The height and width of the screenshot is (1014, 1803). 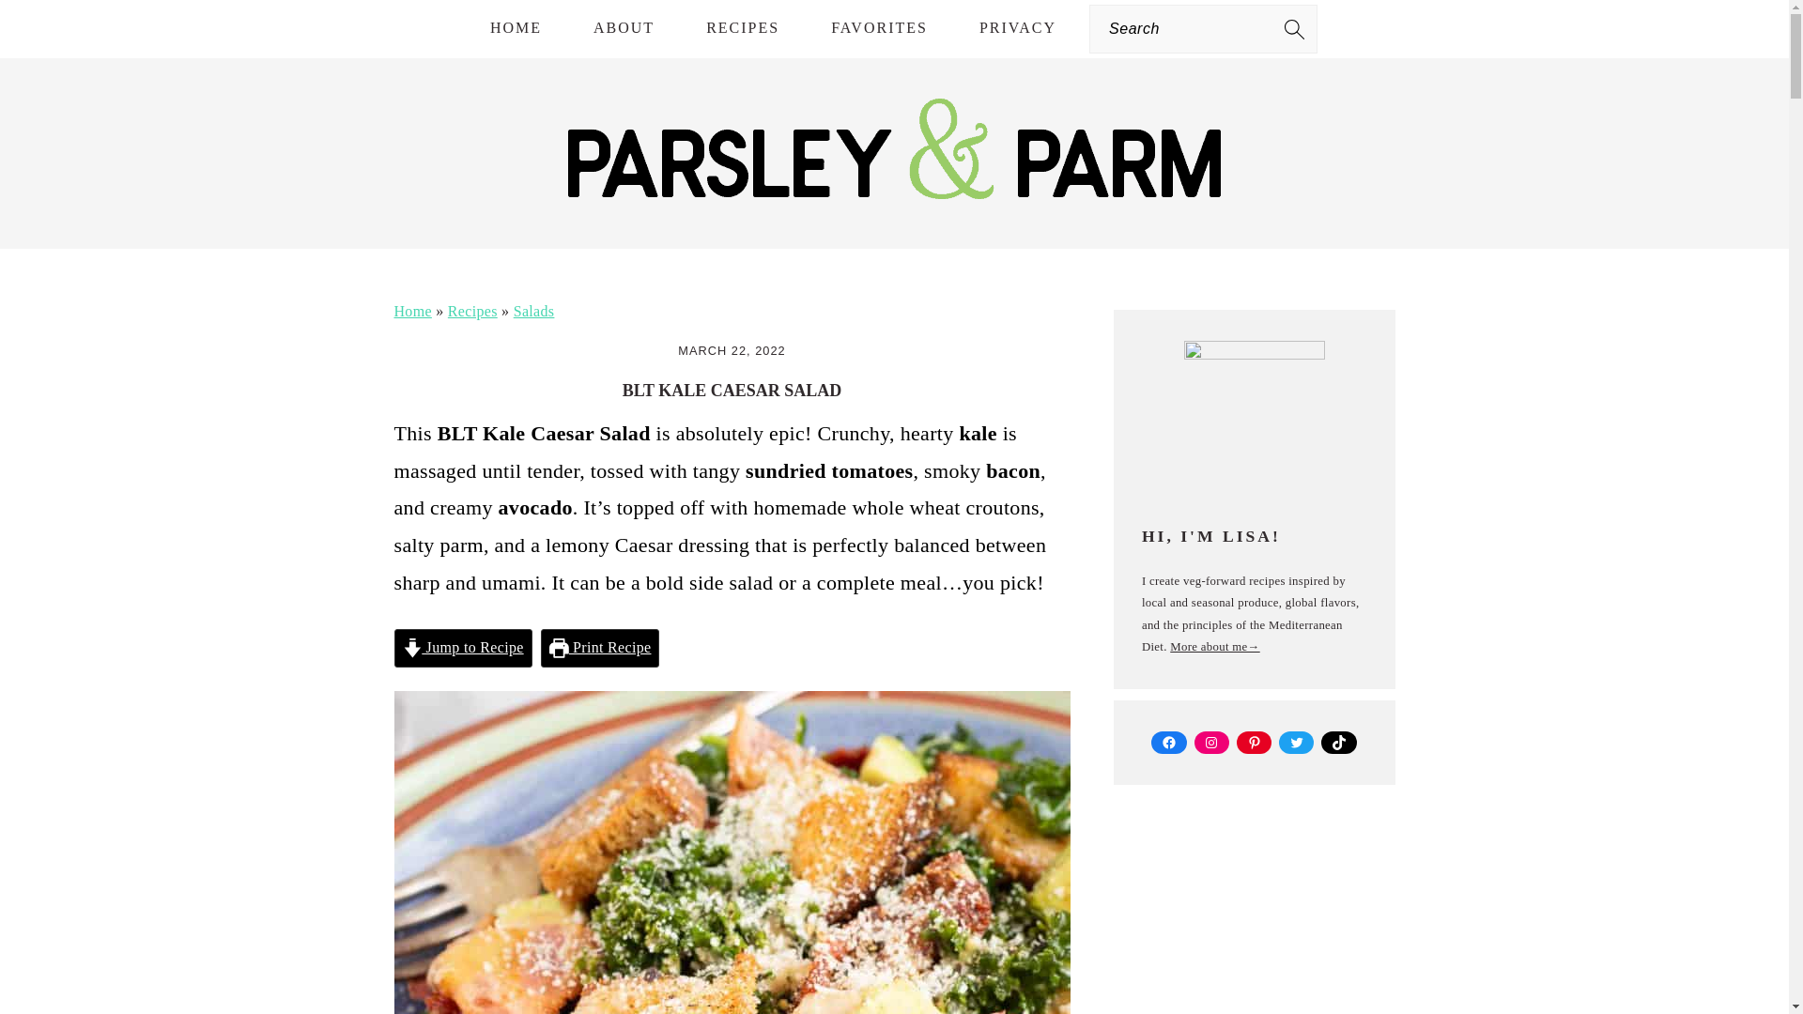 What do you see at coordinates (471, 311) in the screenshot?
I see `Recipes` at bounding box center [471, 311].